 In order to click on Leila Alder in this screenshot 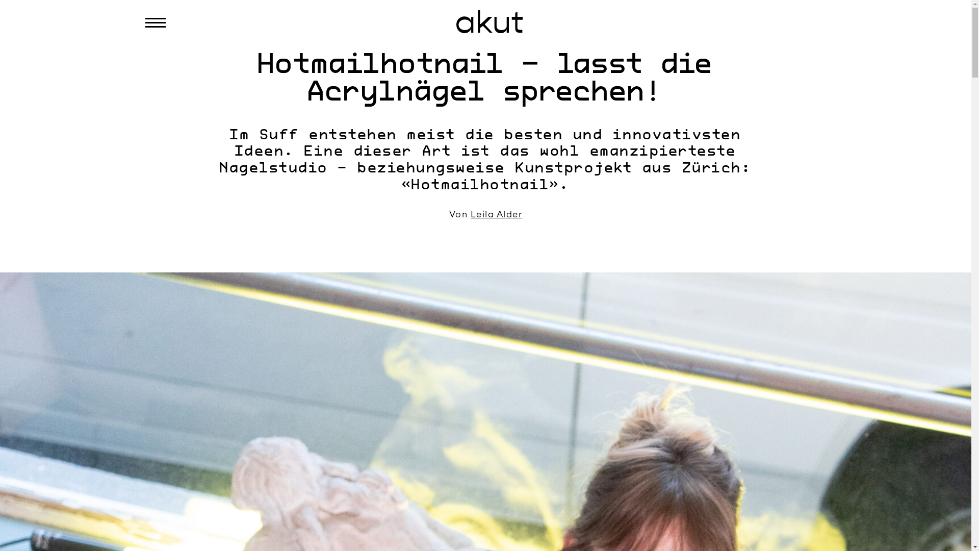, I will do `click(497, 214)`.